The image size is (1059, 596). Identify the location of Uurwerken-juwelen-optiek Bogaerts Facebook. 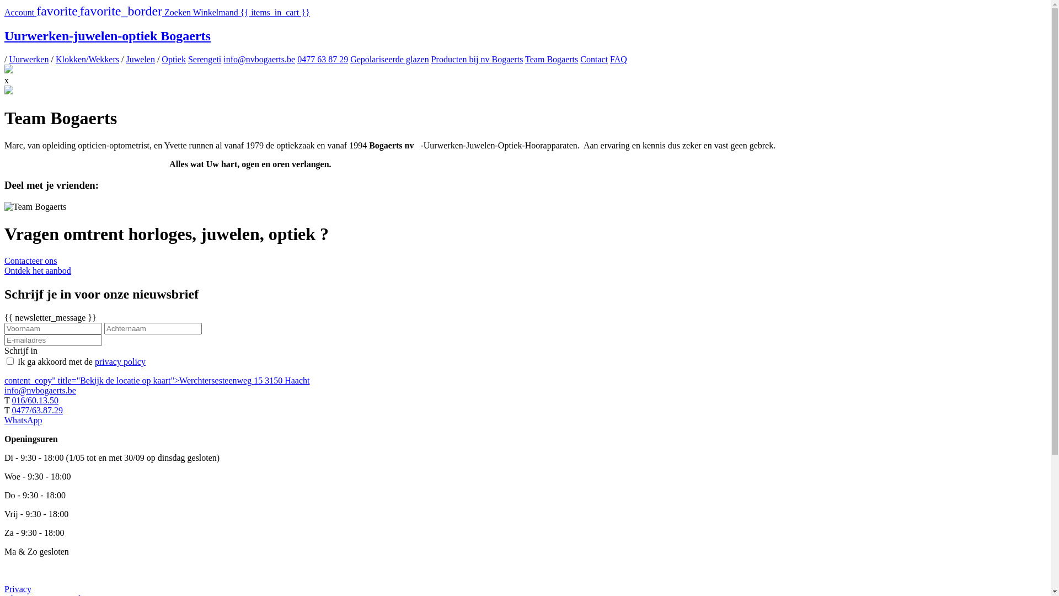
(9, 71).